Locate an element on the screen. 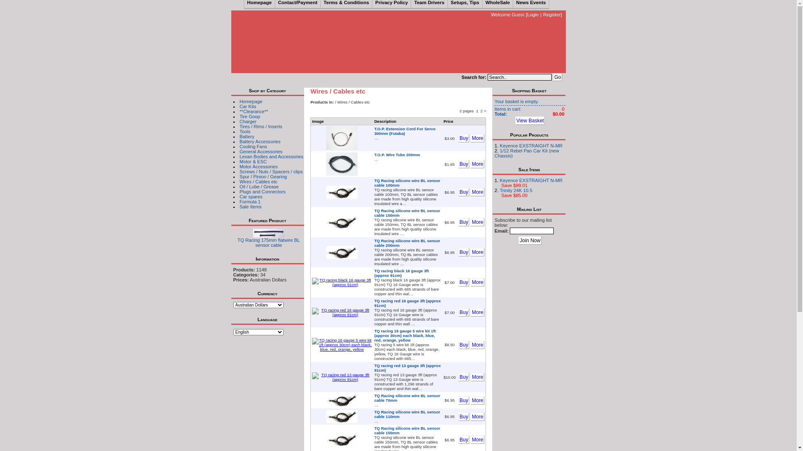  TQ Racing 175mm flatwire BL sensor cable is located at coordinates (269, 233).